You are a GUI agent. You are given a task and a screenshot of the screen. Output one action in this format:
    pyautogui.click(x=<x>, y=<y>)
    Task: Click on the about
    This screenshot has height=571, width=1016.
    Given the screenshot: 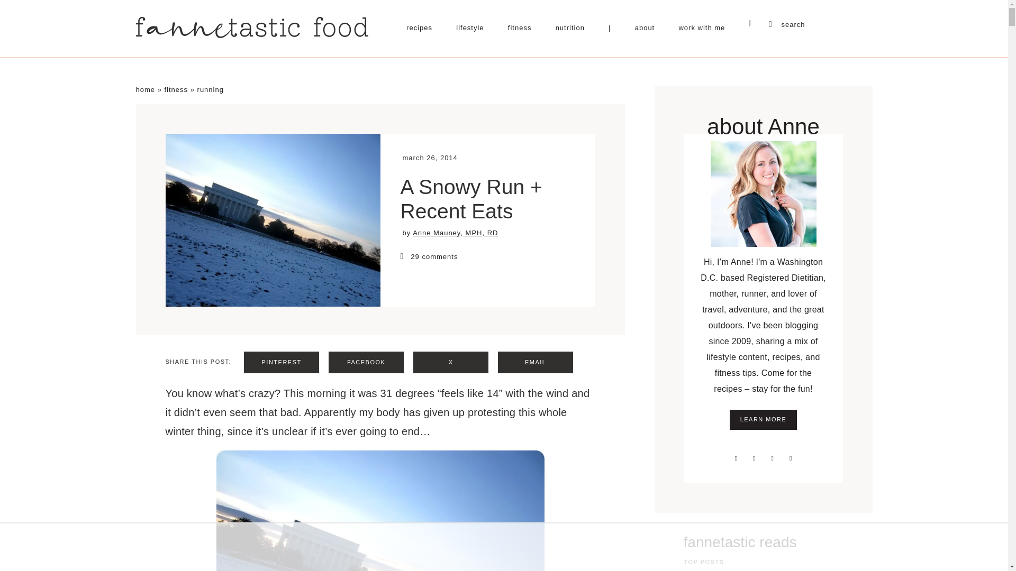 What is the action you would take?
    pyautogui.click(x=645, y=27)
    